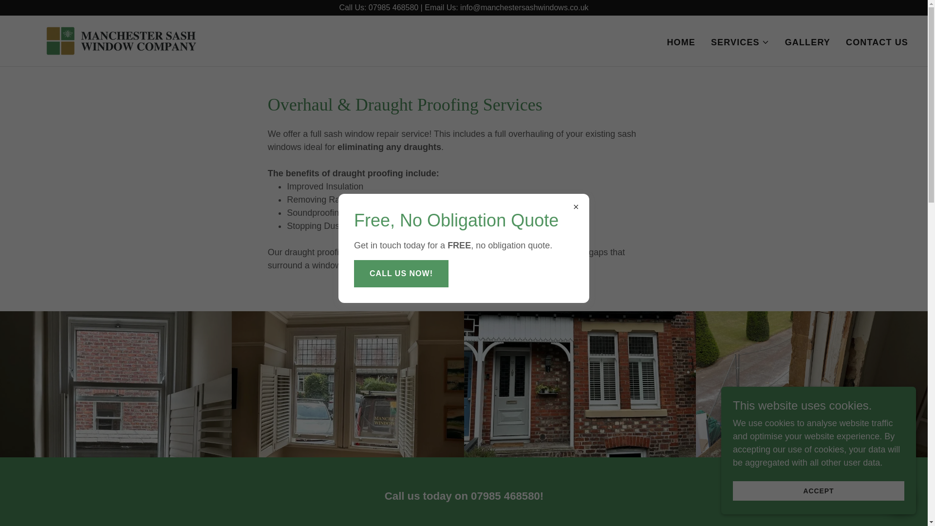 This screenshot has width=935, height=526. Describe the element at coordinates (401, 273) in the screenshot. I see `CALL US NOW!` at that location.